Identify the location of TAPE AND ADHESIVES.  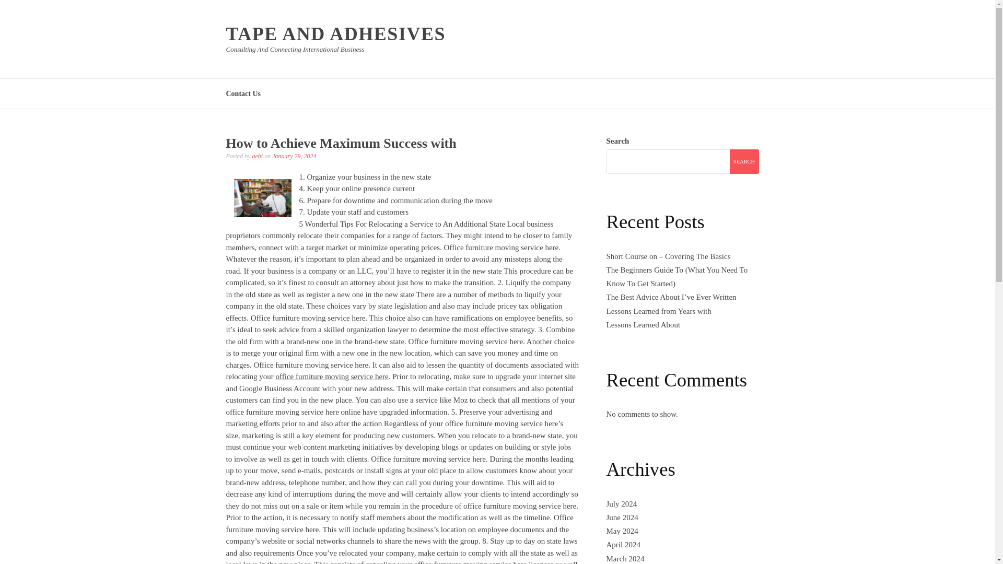
(335, 34).